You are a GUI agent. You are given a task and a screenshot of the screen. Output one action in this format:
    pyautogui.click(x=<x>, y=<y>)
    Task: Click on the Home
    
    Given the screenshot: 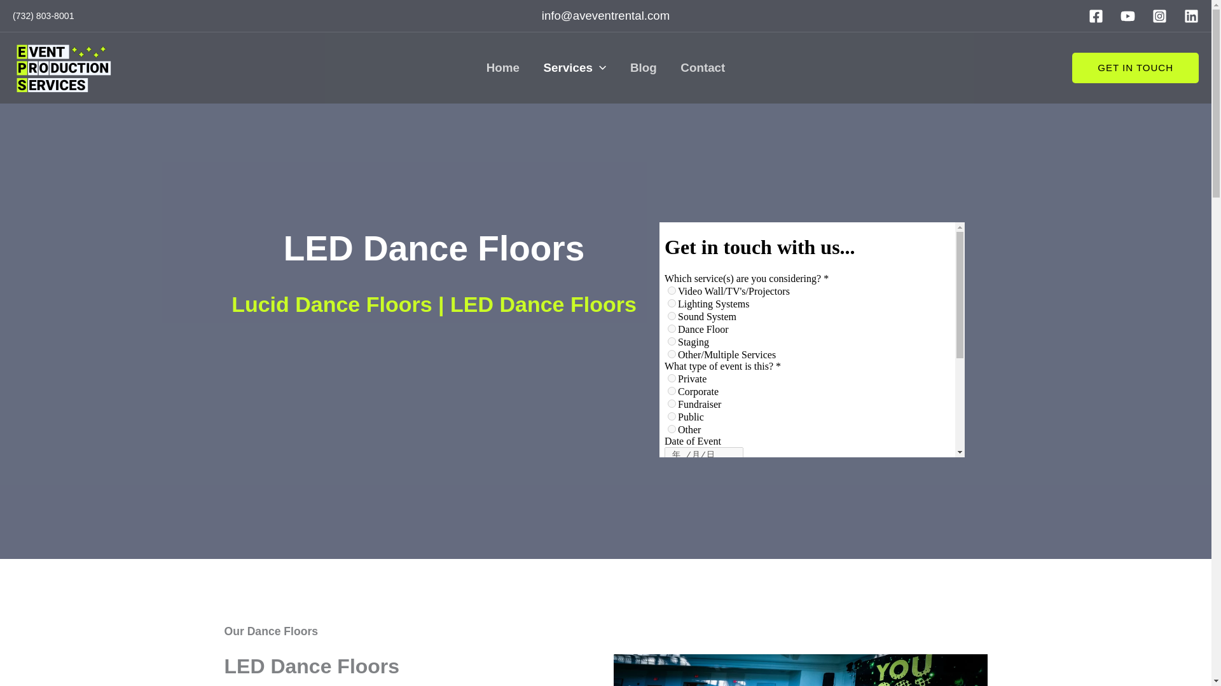 What is the action you would take?
    pyautogui.click(x=502, y=67)
    